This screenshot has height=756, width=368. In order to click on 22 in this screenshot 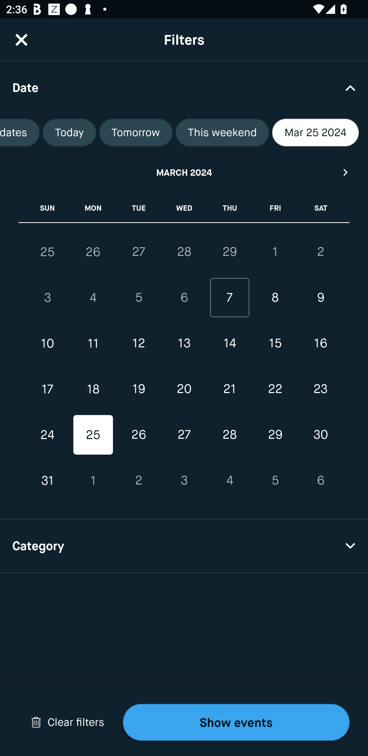, I will do `click(275, 389)`.